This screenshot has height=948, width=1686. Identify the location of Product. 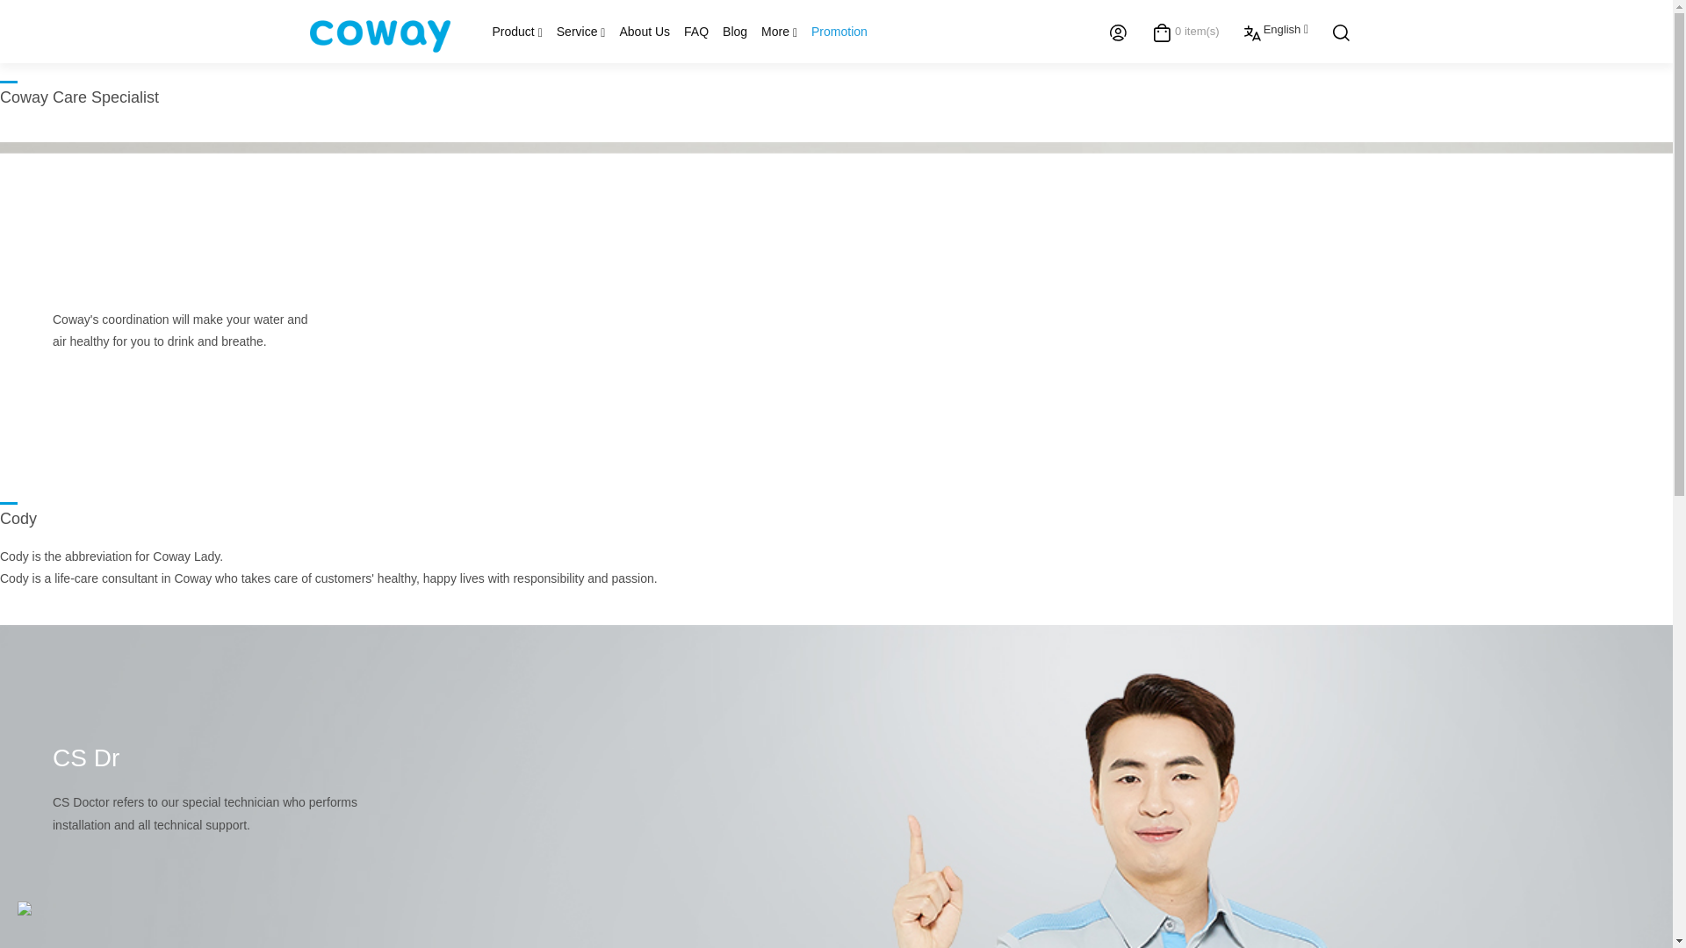
(516, 32).